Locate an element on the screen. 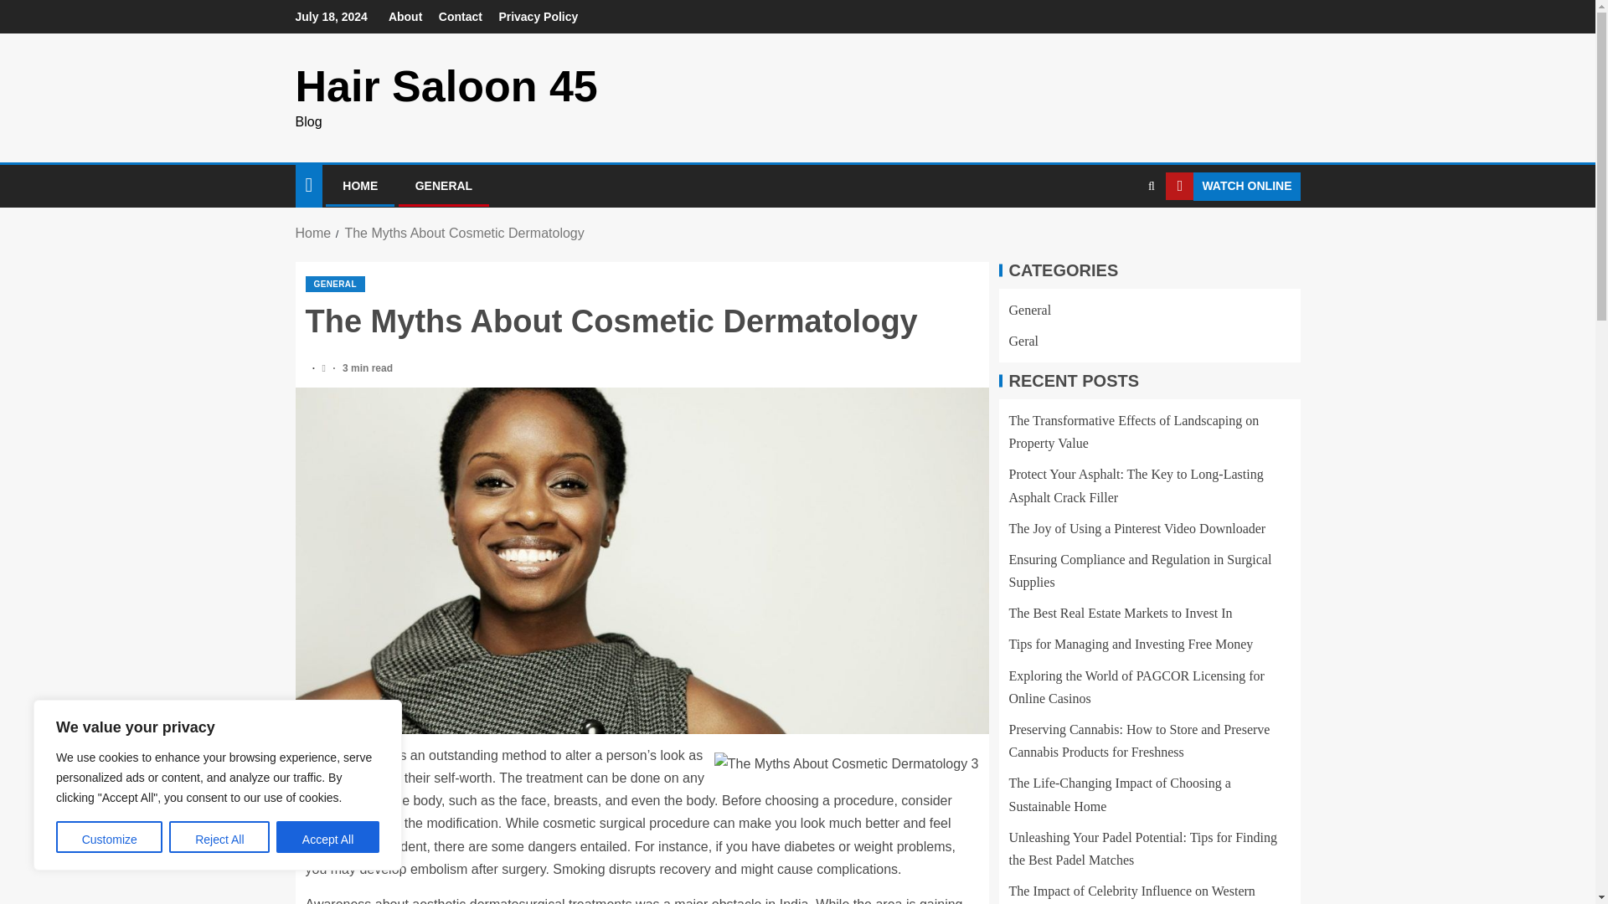  About is located at coordinates (405, 17).